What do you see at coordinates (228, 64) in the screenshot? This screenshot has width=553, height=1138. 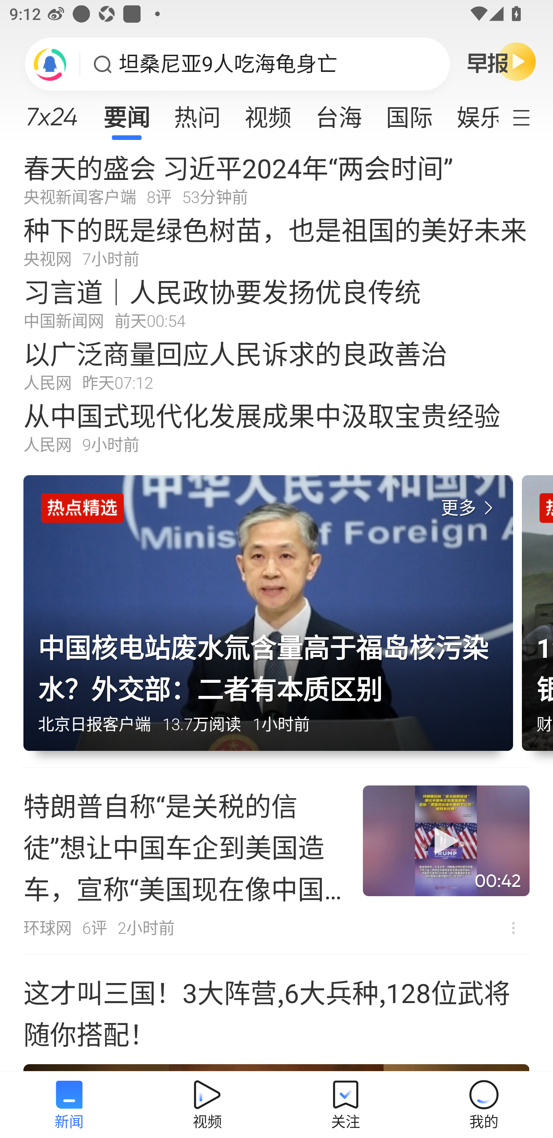 I see `坦桑尼亚9人吃海龟身亡` at bounding box center [228, 64].